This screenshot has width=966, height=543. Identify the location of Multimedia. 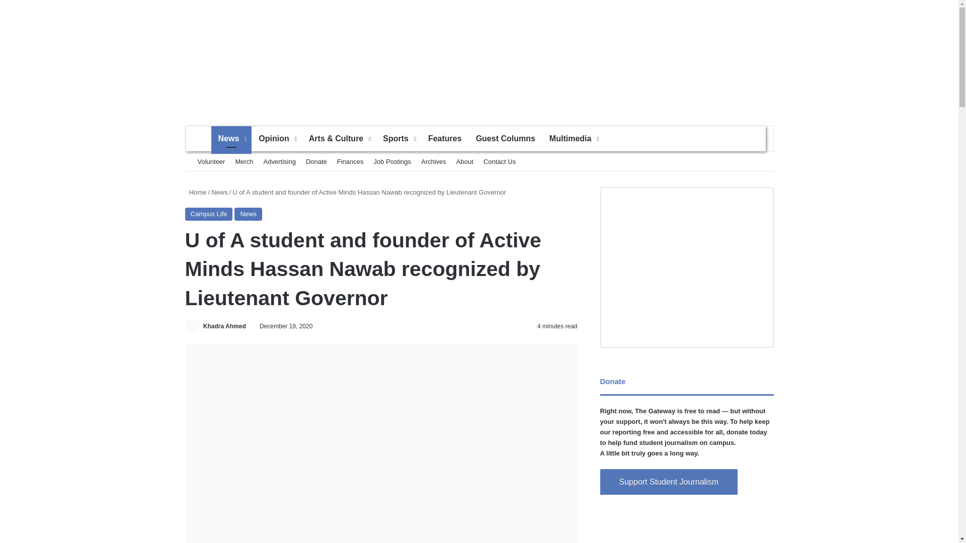
(573, 139).